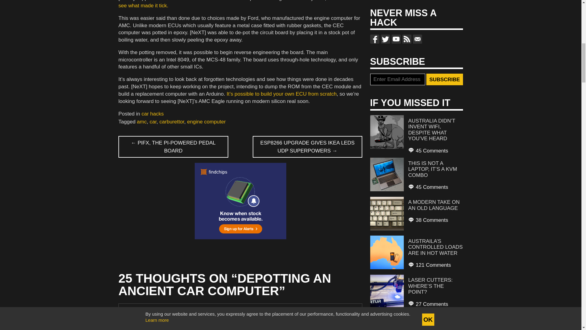 This screenshot has height=330, width=586. Describe the element at coordinates (444, 79) in the screenshot. I see `Subscribe` at that location.